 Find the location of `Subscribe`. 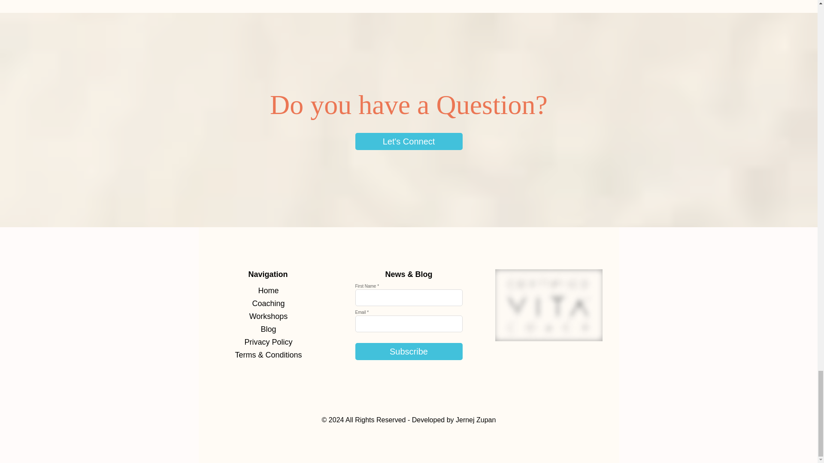

Subscribe is located at coordinates (409, 352).